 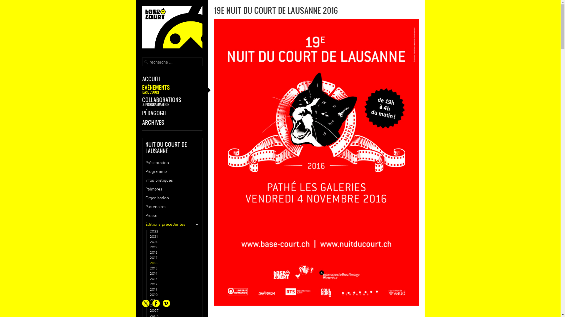 I want to click on 2018, so click(x=174, y=253).